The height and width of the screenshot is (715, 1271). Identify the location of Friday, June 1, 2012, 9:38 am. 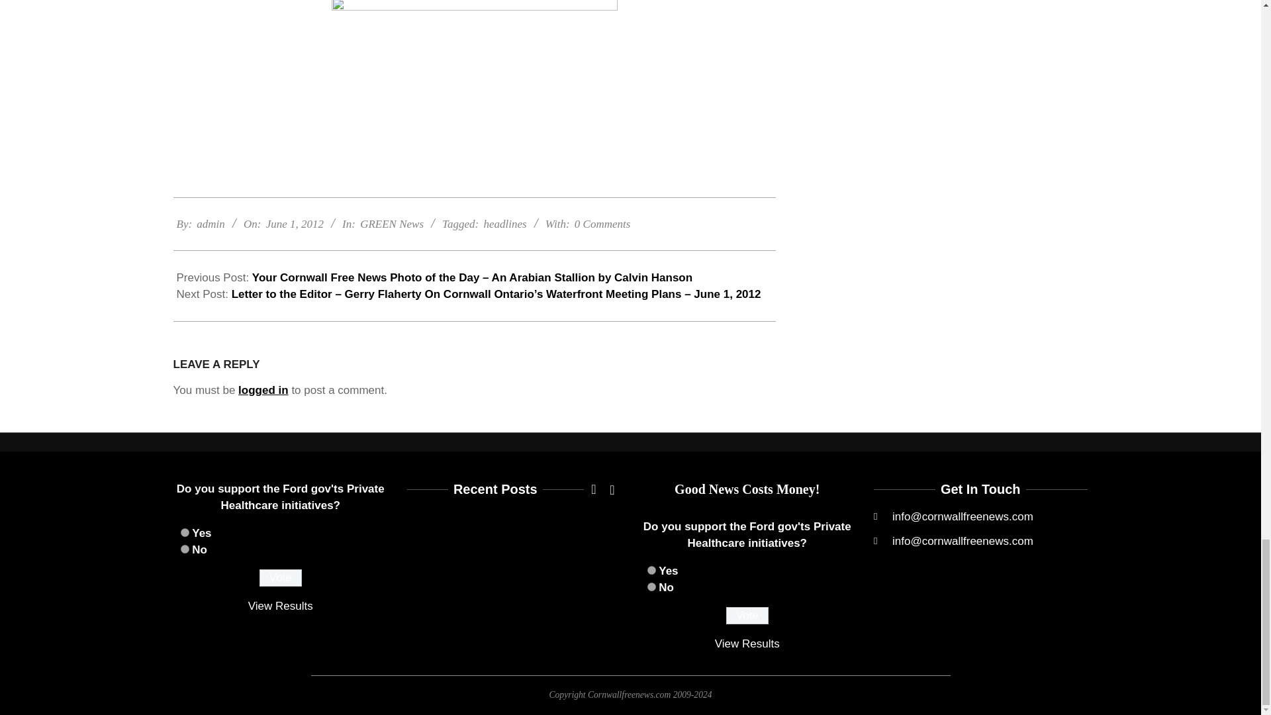
(295, 224).